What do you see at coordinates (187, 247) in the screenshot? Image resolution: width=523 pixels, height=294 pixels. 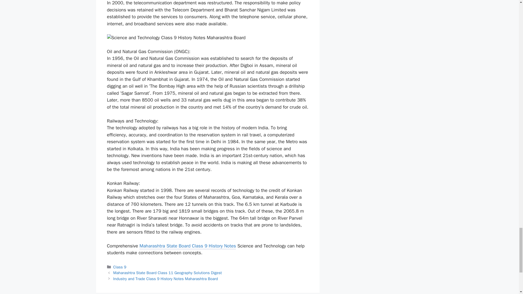 I see `Maharashtra State Board Class 9 History Notes` at bounding box center [187, 247].